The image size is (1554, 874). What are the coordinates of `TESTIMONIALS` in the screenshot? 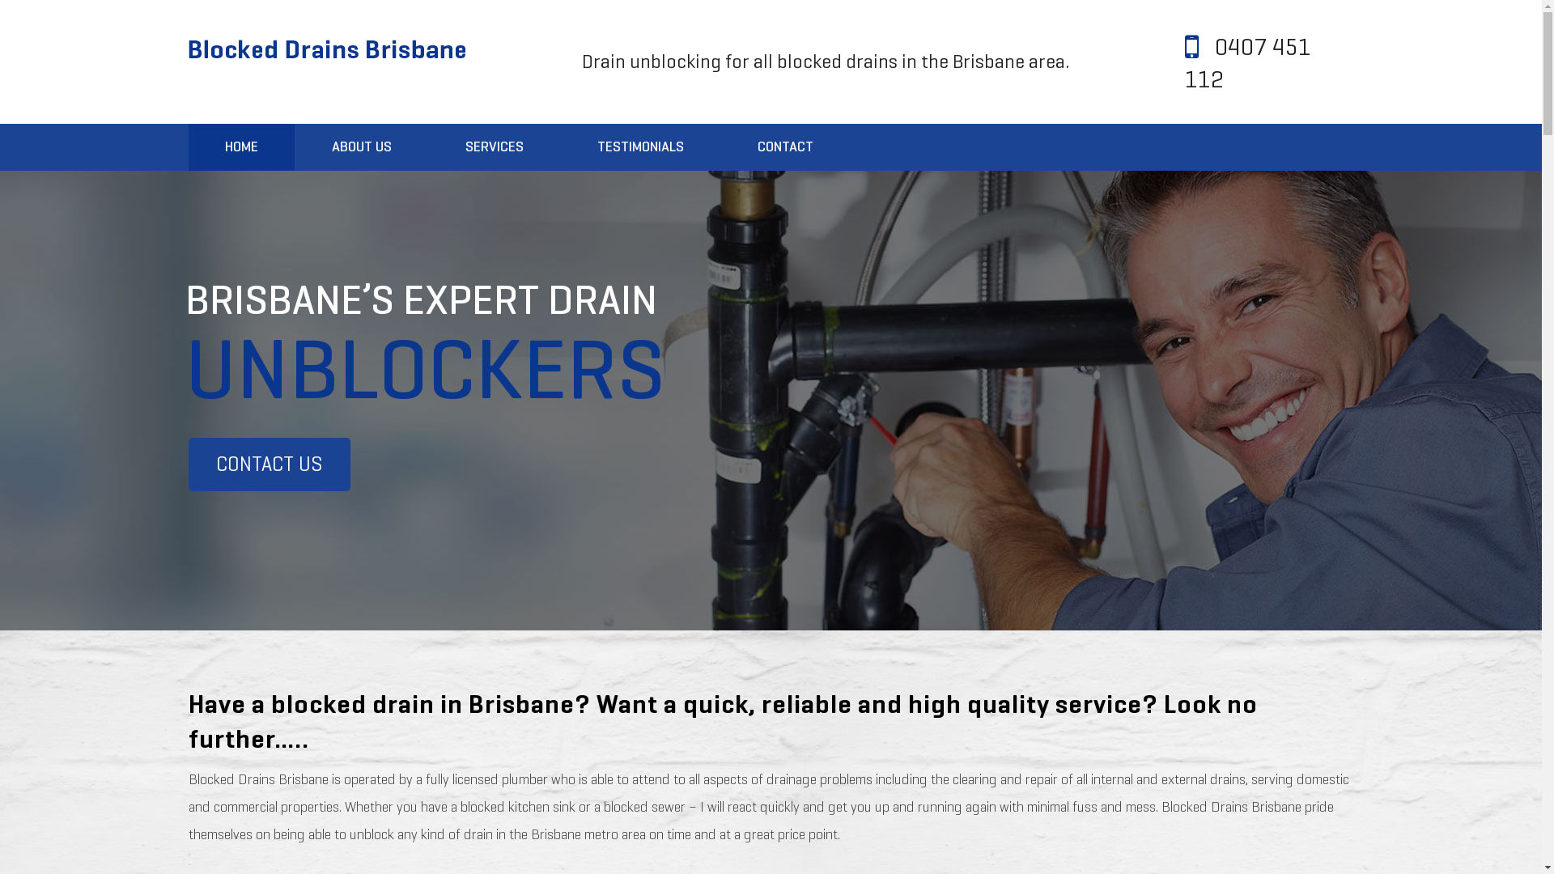 It's located at (639, 147).